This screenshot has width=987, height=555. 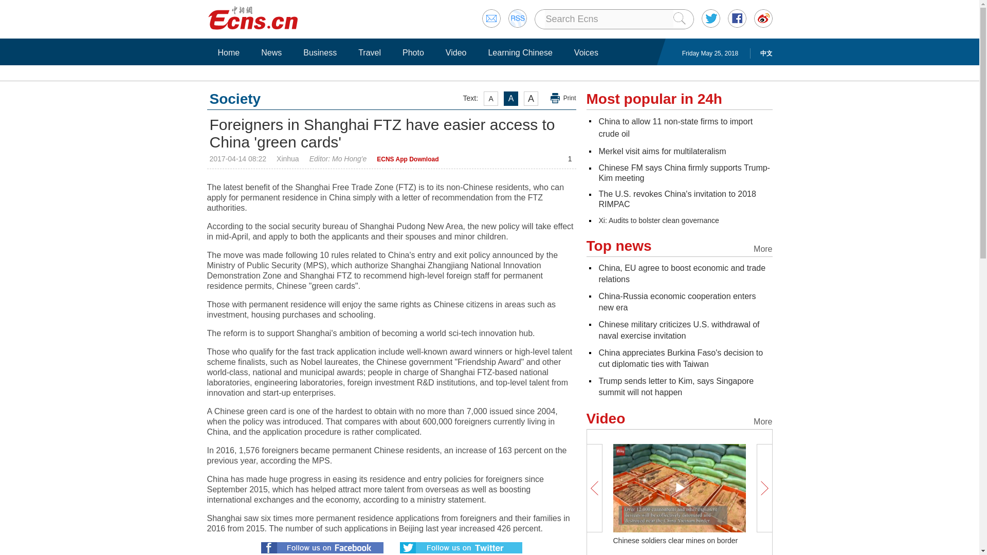 I want to click on The U.S. revokes China's invitation to 2018 RIMPAC, so click(x=677, y=199).